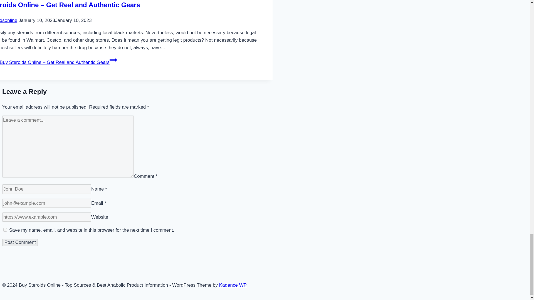 This screenshot has height=300, width=534. I want to click on Continue, so click(113, 60).